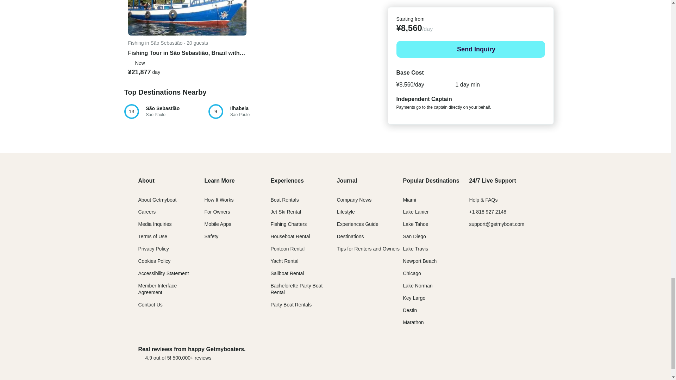 Image resolution: width=676 pixels, height=380 pixels. I want to click on About Getmyboat, so click(157, 200).